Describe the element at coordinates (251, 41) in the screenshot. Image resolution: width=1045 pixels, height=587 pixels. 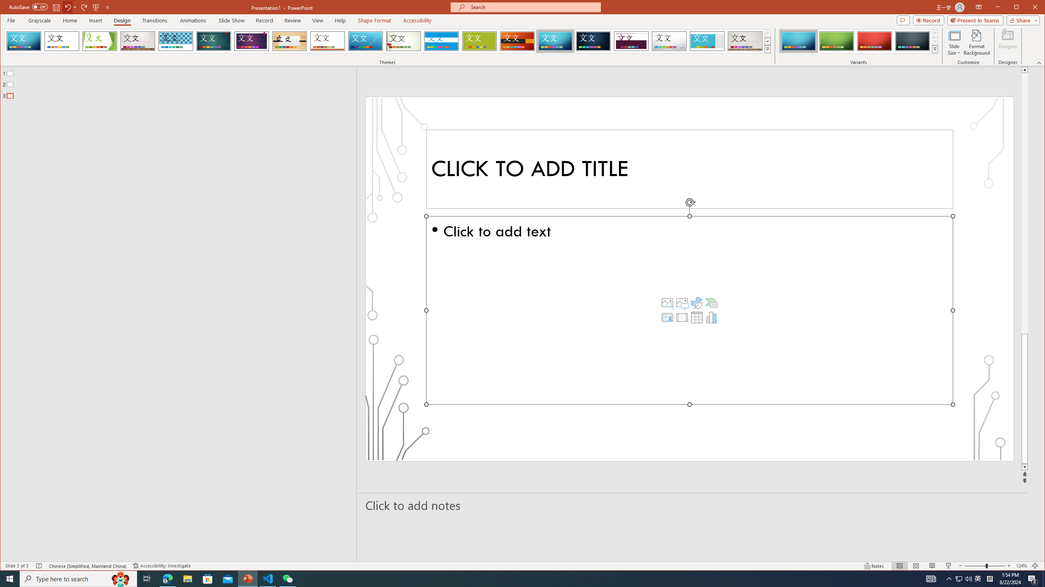
I see `Ion Boardroom` at that location.